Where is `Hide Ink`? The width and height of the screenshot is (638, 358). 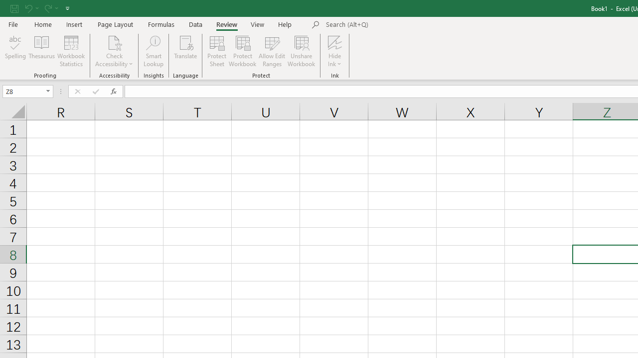
Hide Ink is located at coordinates (335, 51).